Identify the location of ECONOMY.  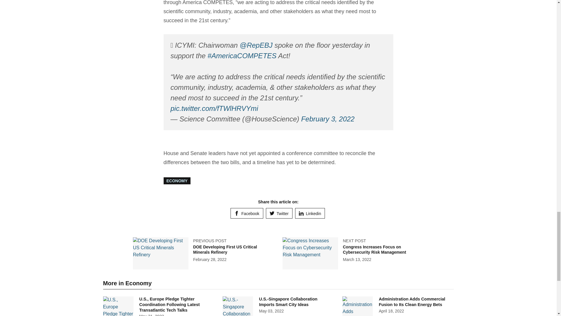
(177, 181).